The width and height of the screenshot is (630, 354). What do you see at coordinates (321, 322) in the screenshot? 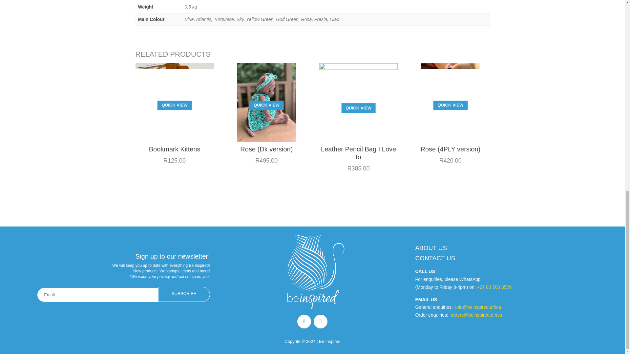
I see `Follow on Instagram` at bounding box center [321, 322].